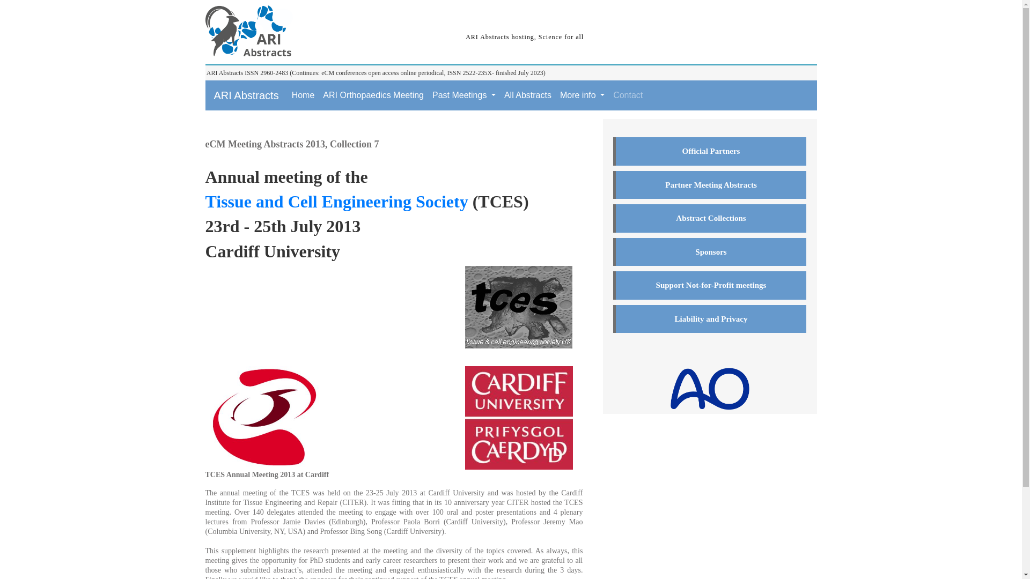  Describe the element at coordinates (709, 285) in the screenshot. I see `Support Not-for-Profit meetings` at that location.